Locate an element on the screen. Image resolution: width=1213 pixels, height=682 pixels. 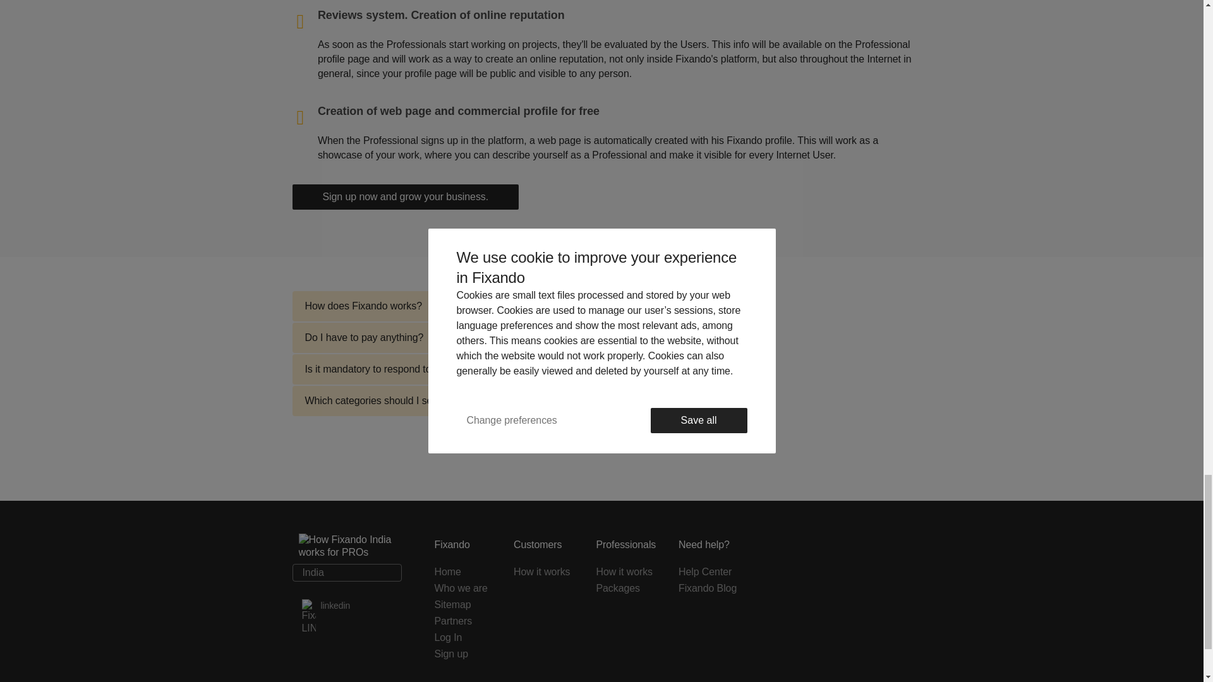
How it works is located at coordinates (546, 572).